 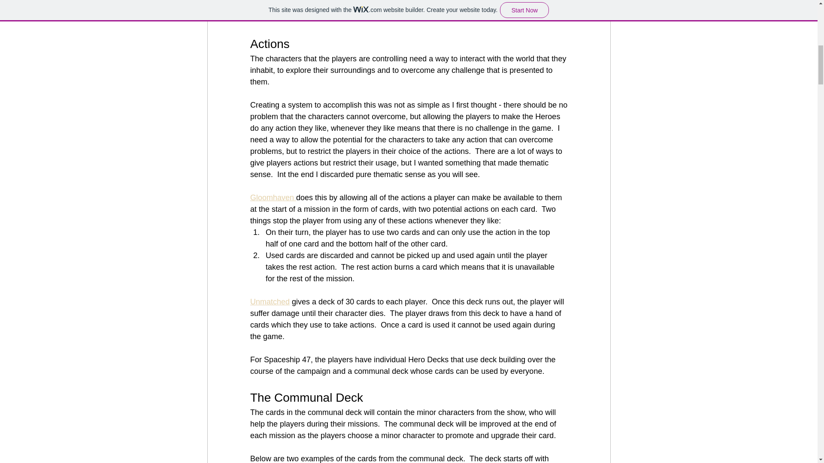 What do you see at coordinates (273, 197) in the screenshot?
I see `Gloomhaven ` at bounding box center [273, 197].